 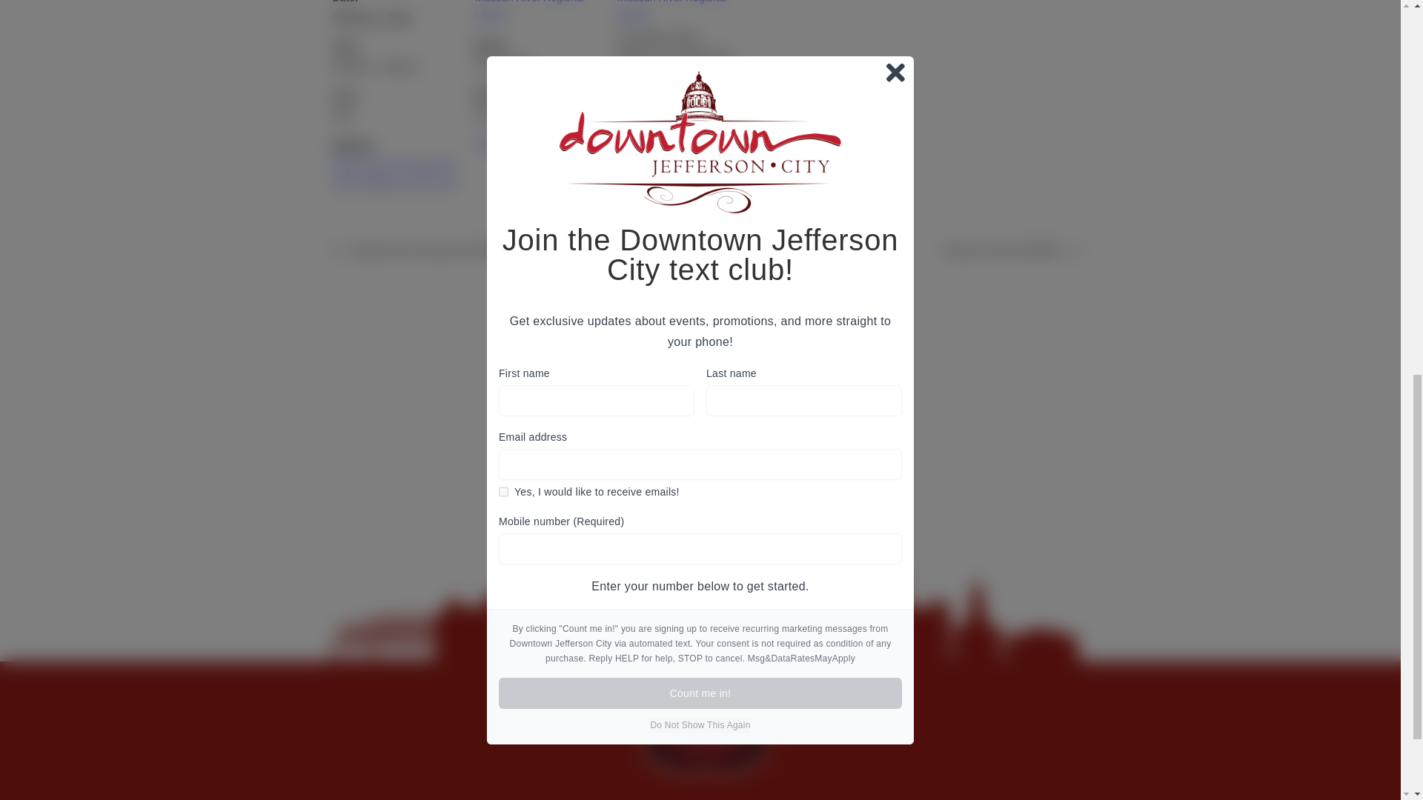 I want to click on Missouri River Regional Library, so click(x=671, y=10).